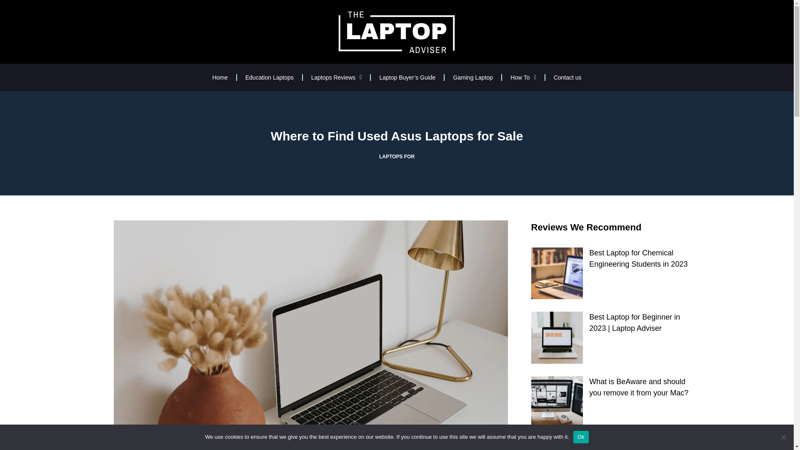 This screenshot has width=800, height=450. I want to click on LAPTOPS FOR, so click(397, 157).